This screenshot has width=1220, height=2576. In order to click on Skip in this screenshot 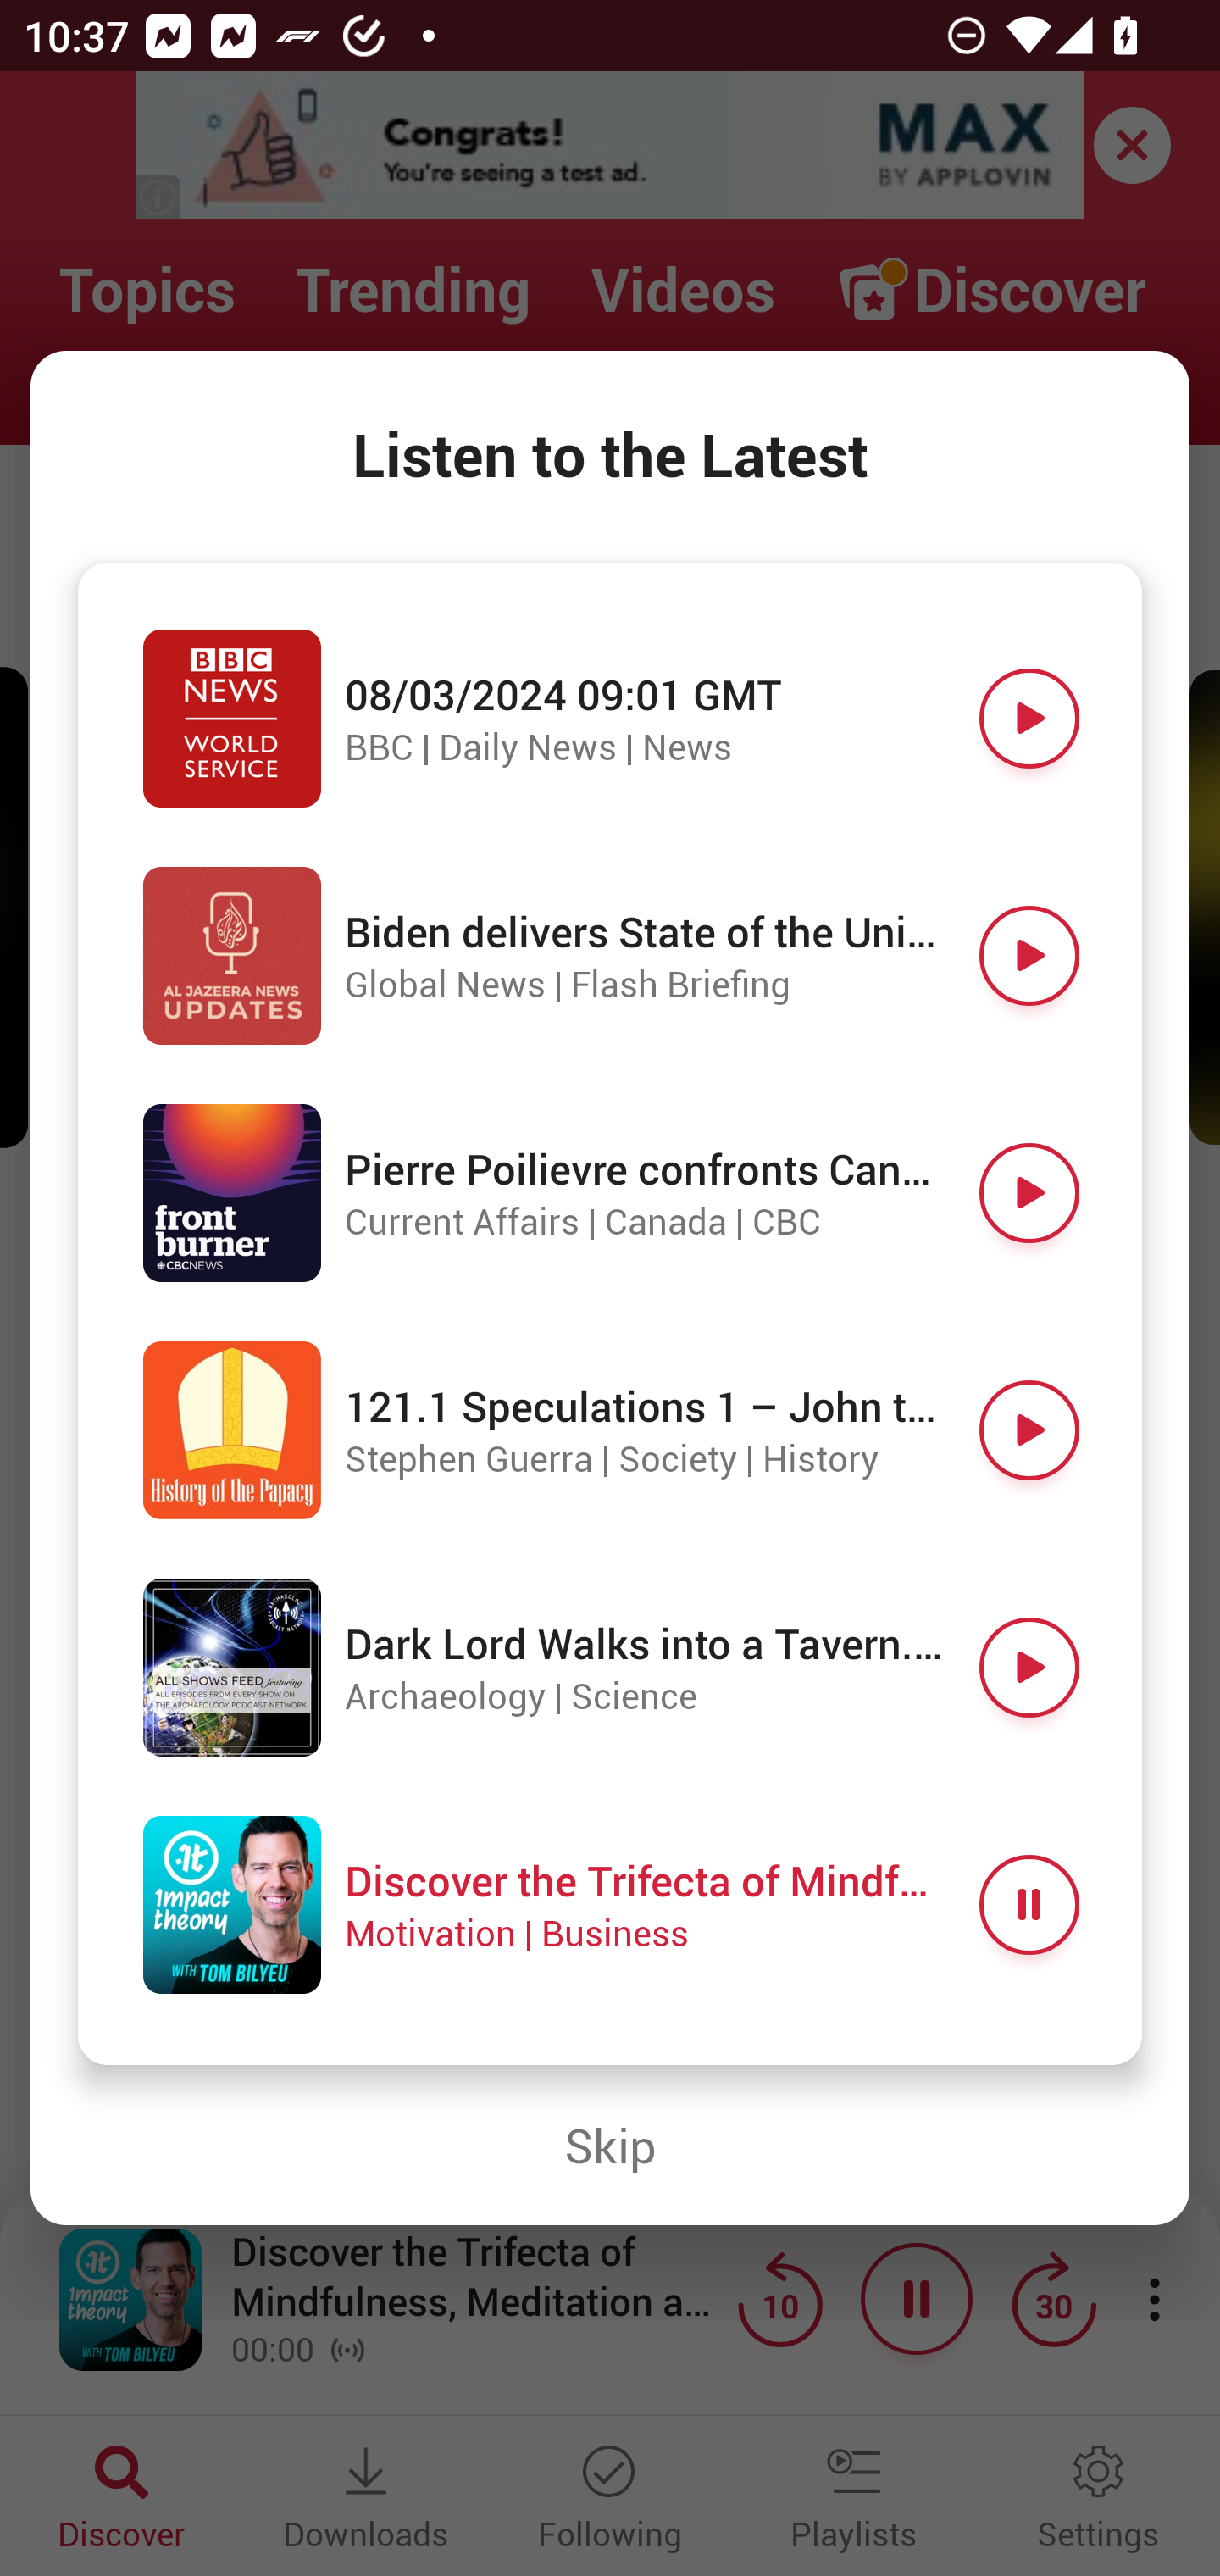, I will do `click(610, 2146)`.